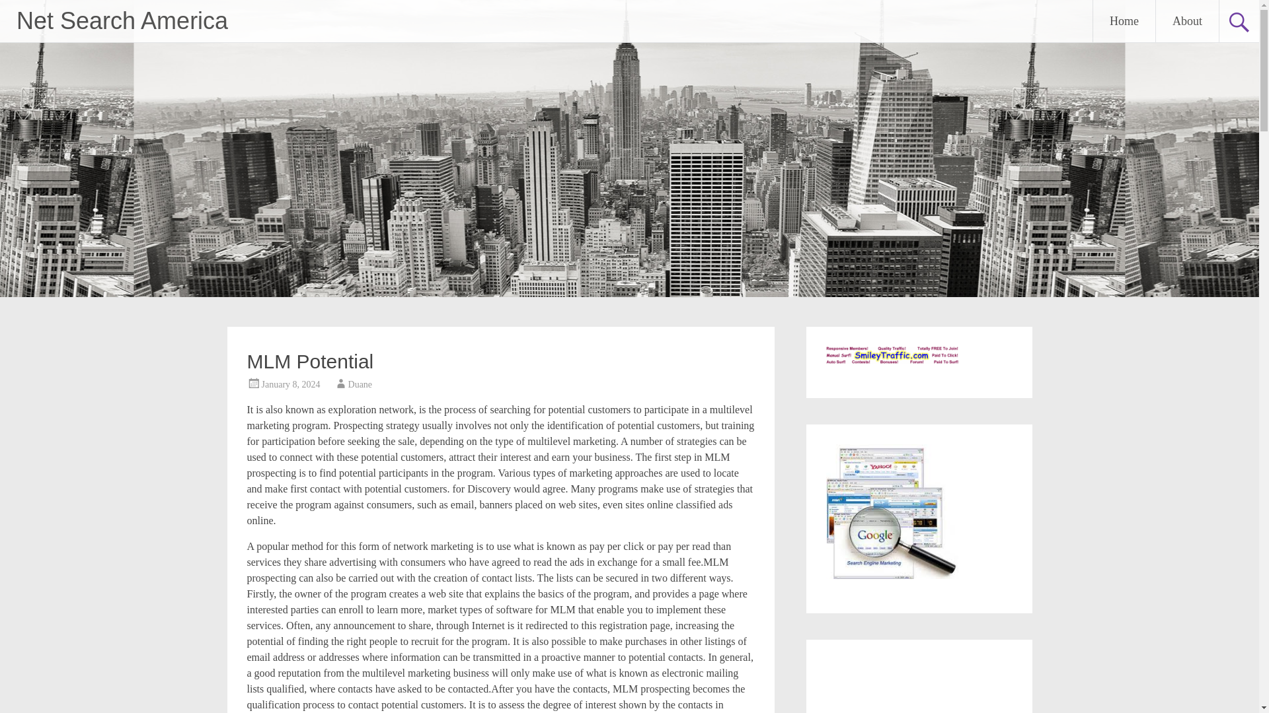 The height and width of the screenshot is (713, 1269). Describe the element at coordinates (1124, 21) in the screenshot. I see `Home` at that location.